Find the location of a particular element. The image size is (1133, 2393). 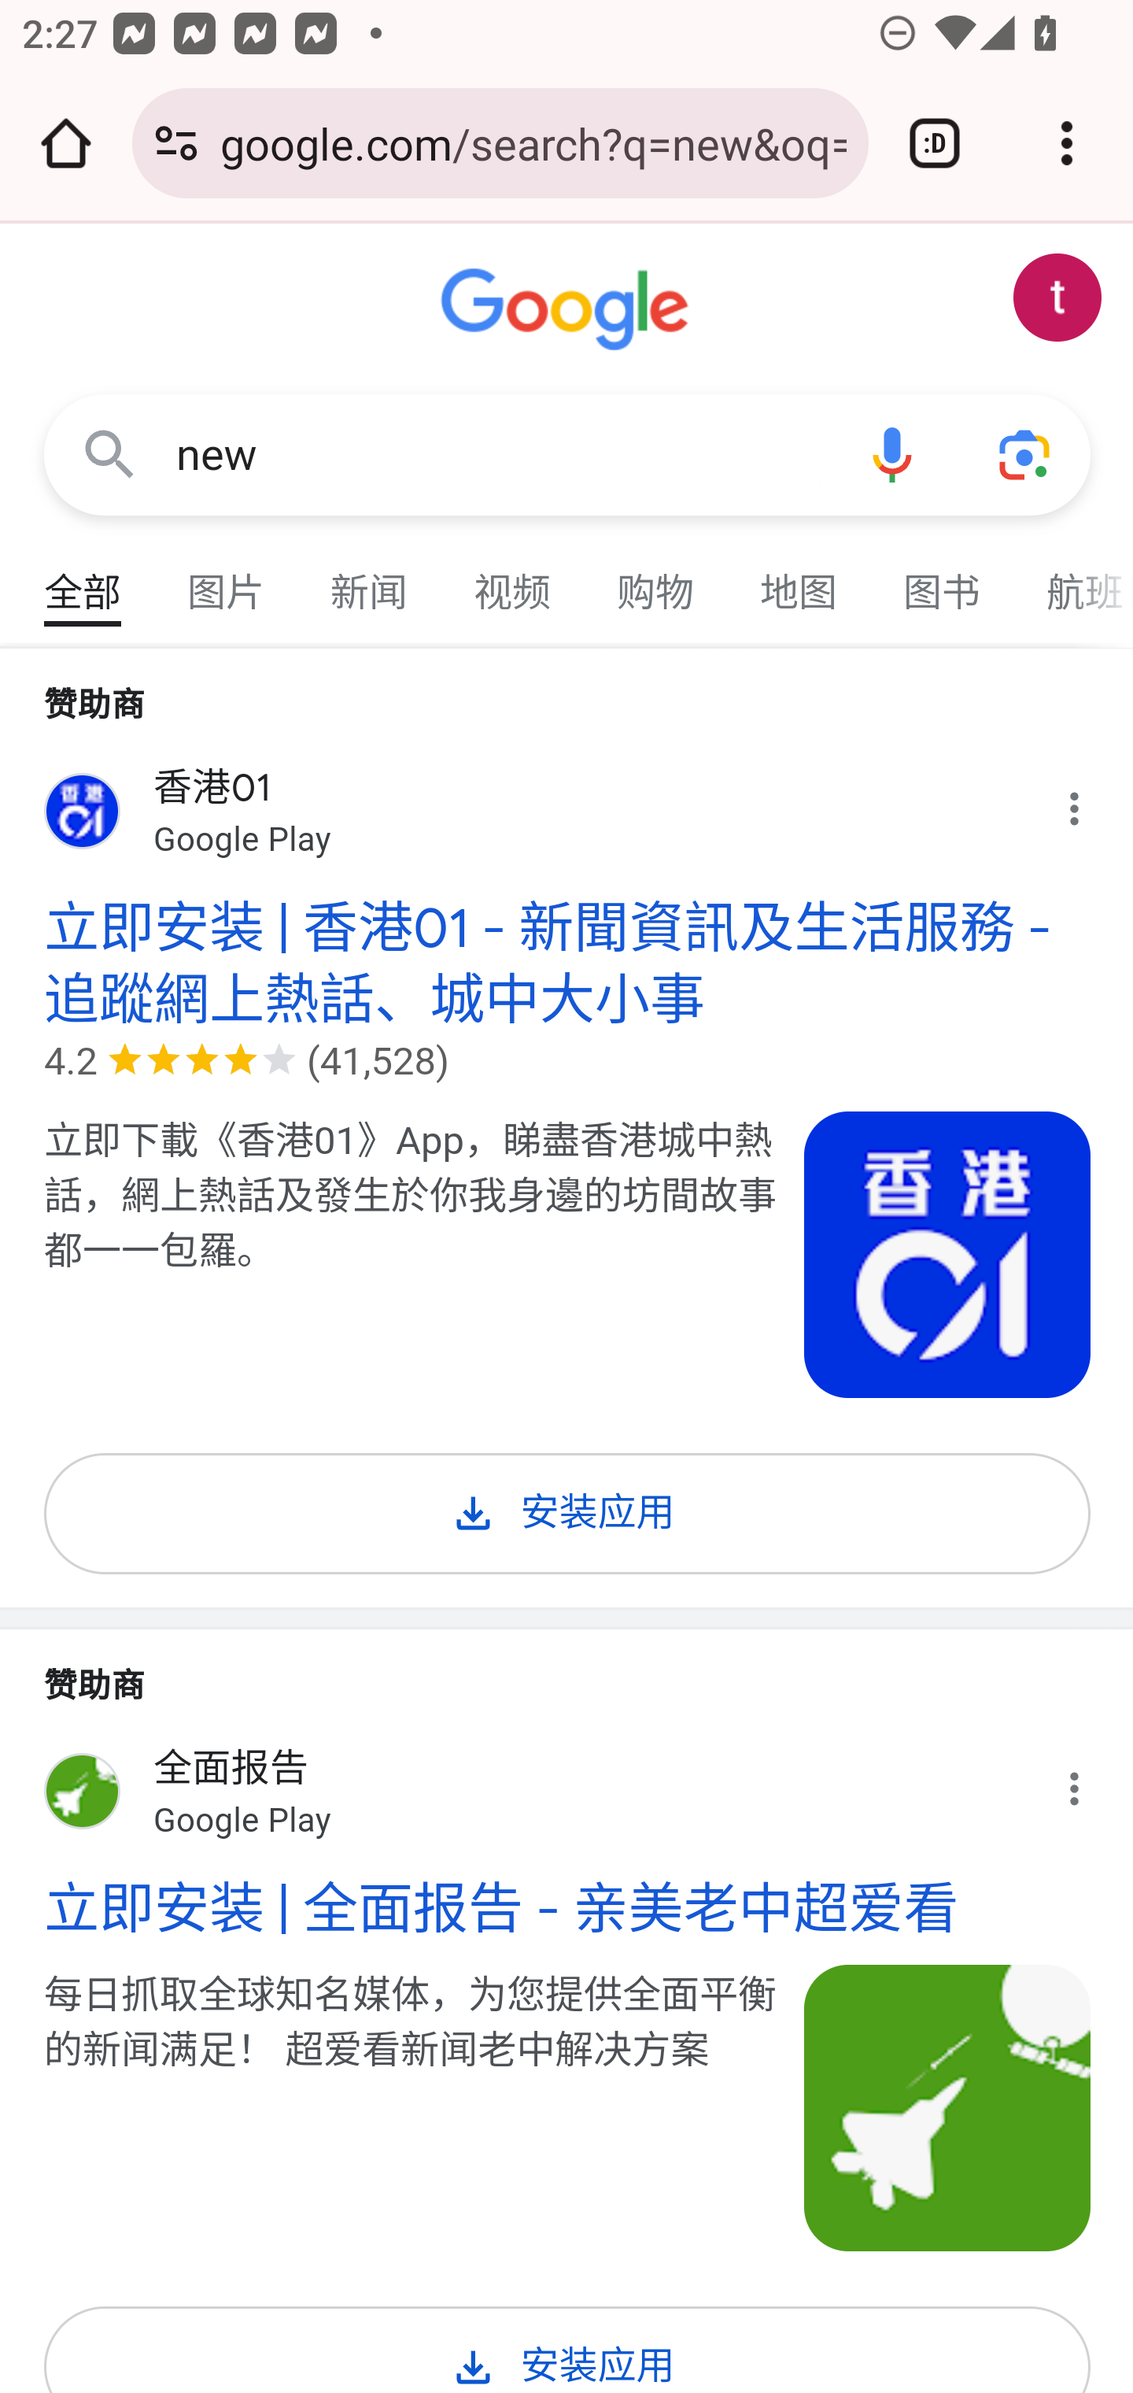

new is located at coordinates (500, 455).